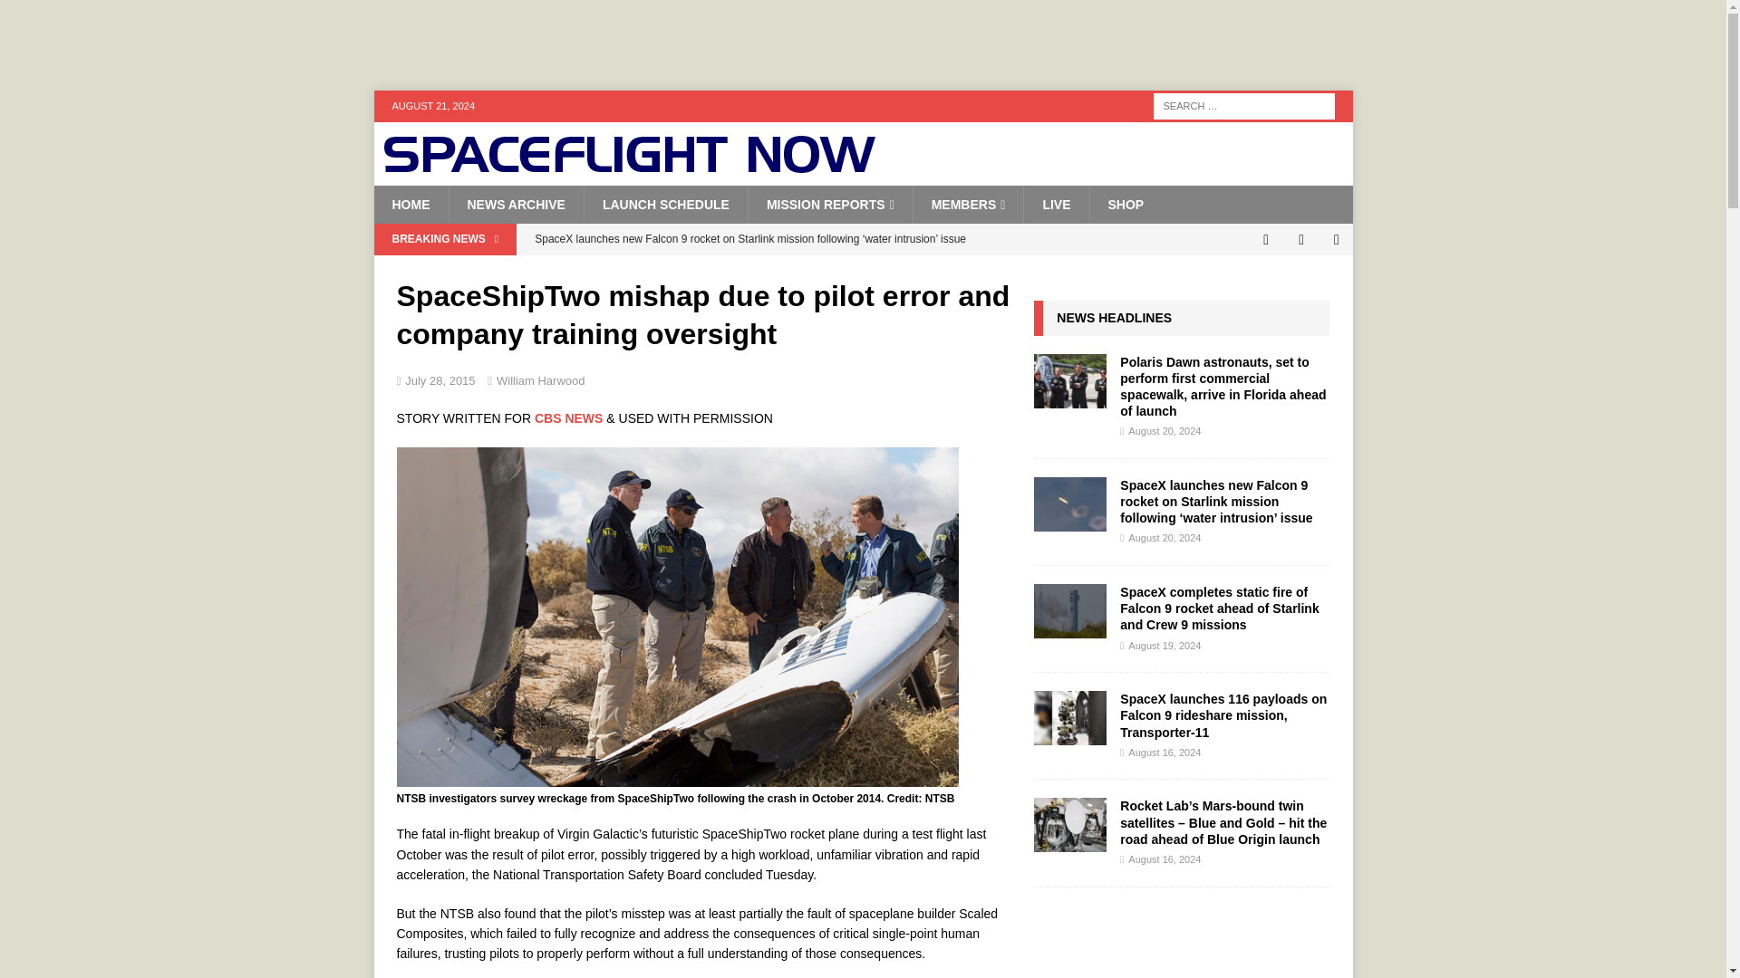 The image size is (1740, 978). Describe the element at coordinates (665, 205) in the screenshot. I see `LAUNCH SCHEDULE` at that location.